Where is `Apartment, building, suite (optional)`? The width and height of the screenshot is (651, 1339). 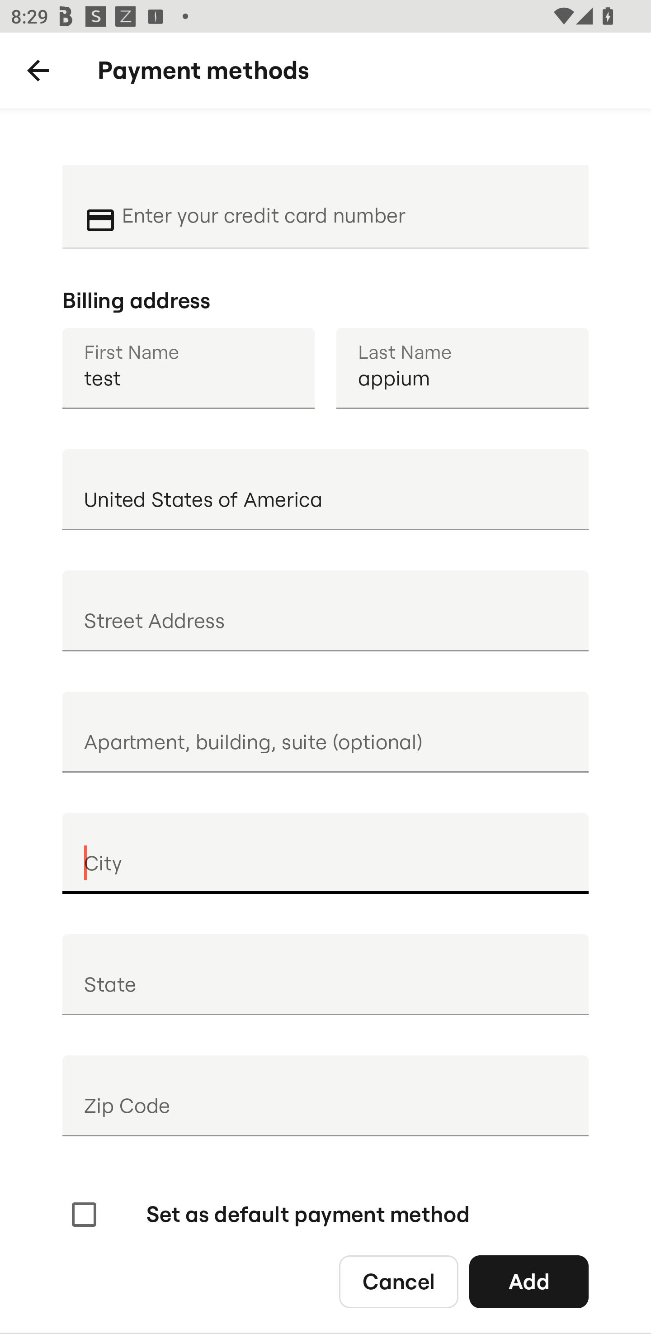 Apartment, building, suite (optional) is located at coordinates (325, 732).